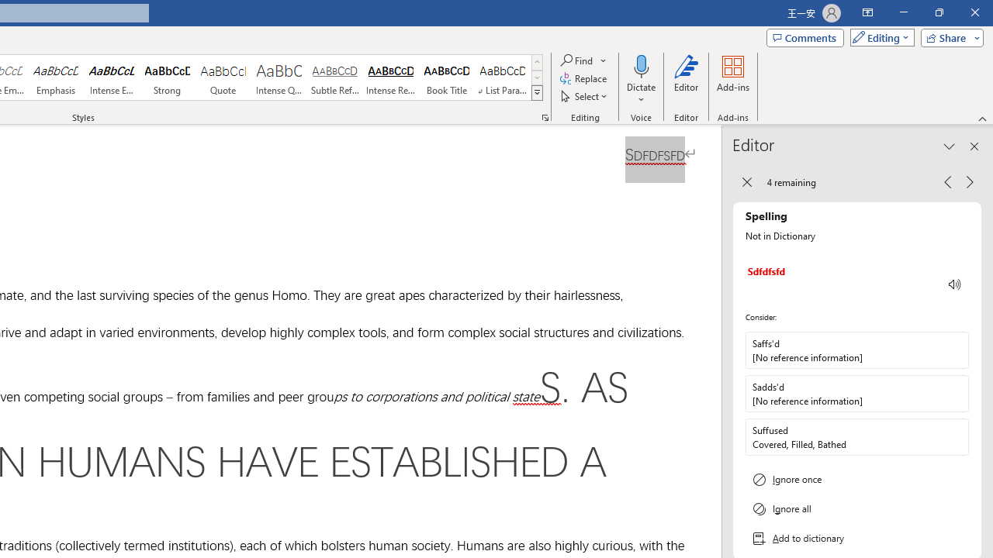 This screenshot has height=558, width=993. Describe the element at coordinates (545, 118) in the screenshot. I see `Styles...` at that location.